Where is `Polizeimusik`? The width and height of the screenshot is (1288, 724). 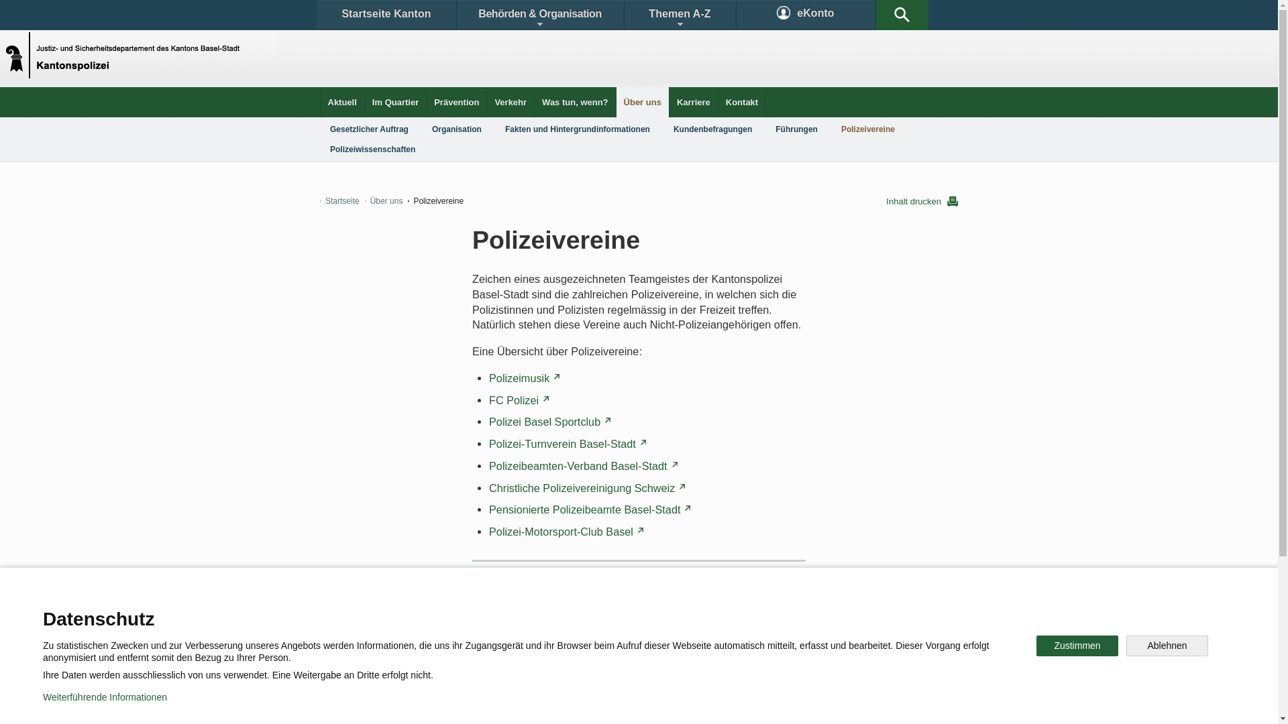
Polizeimusik is located at coordinates (525, 378).